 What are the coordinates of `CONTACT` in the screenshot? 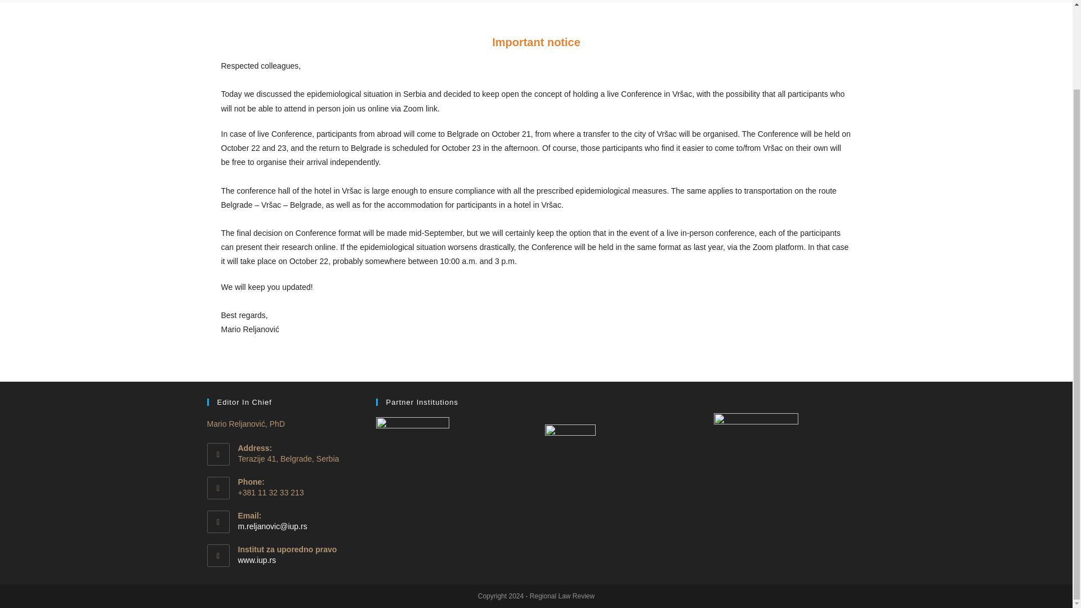 It's located at (733, 1).